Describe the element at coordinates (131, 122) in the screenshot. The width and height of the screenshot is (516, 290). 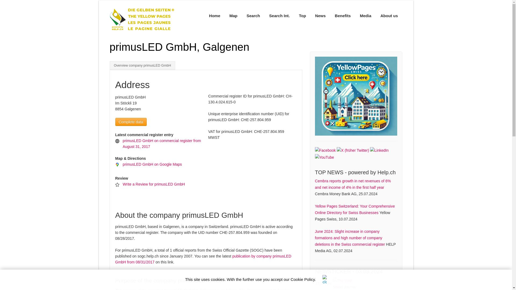
I see `Complete data` at that location.